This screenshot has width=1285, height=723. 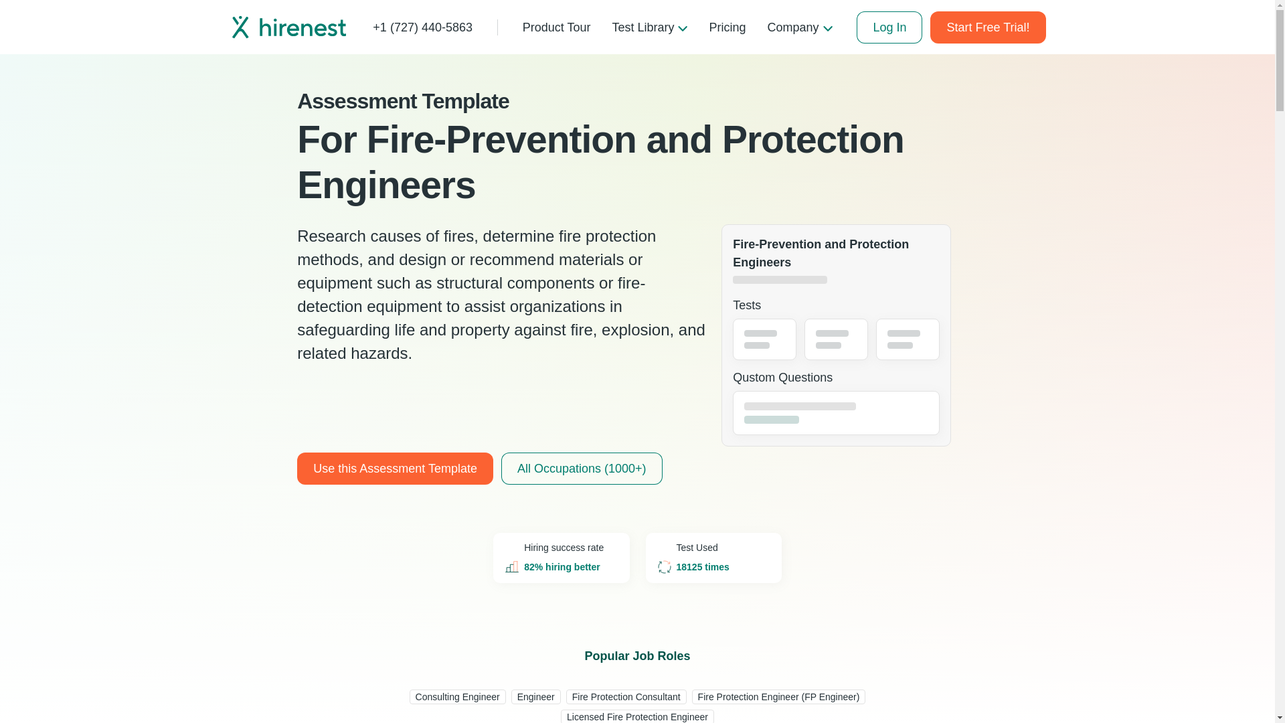 I want to click on Product Tour, so click(x=556, y=27).